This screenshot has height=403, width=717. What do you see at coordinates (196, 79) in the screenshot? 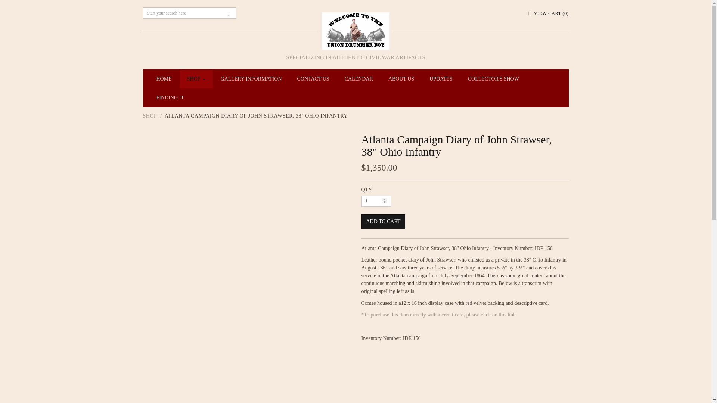
I see `SHOP` at bounding box center [196, 79].